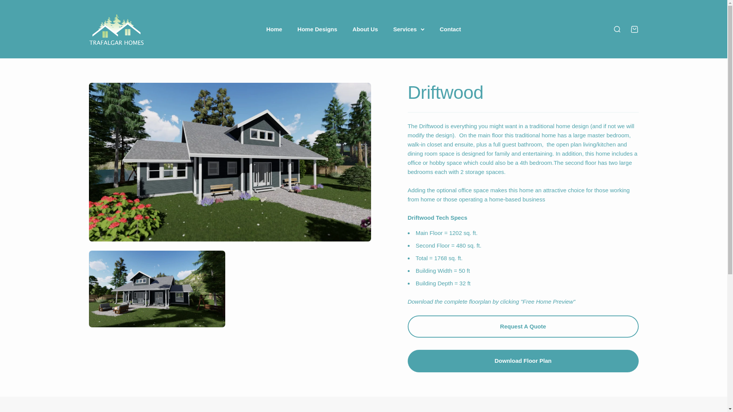  I want to click on Home, so click(634, 29).